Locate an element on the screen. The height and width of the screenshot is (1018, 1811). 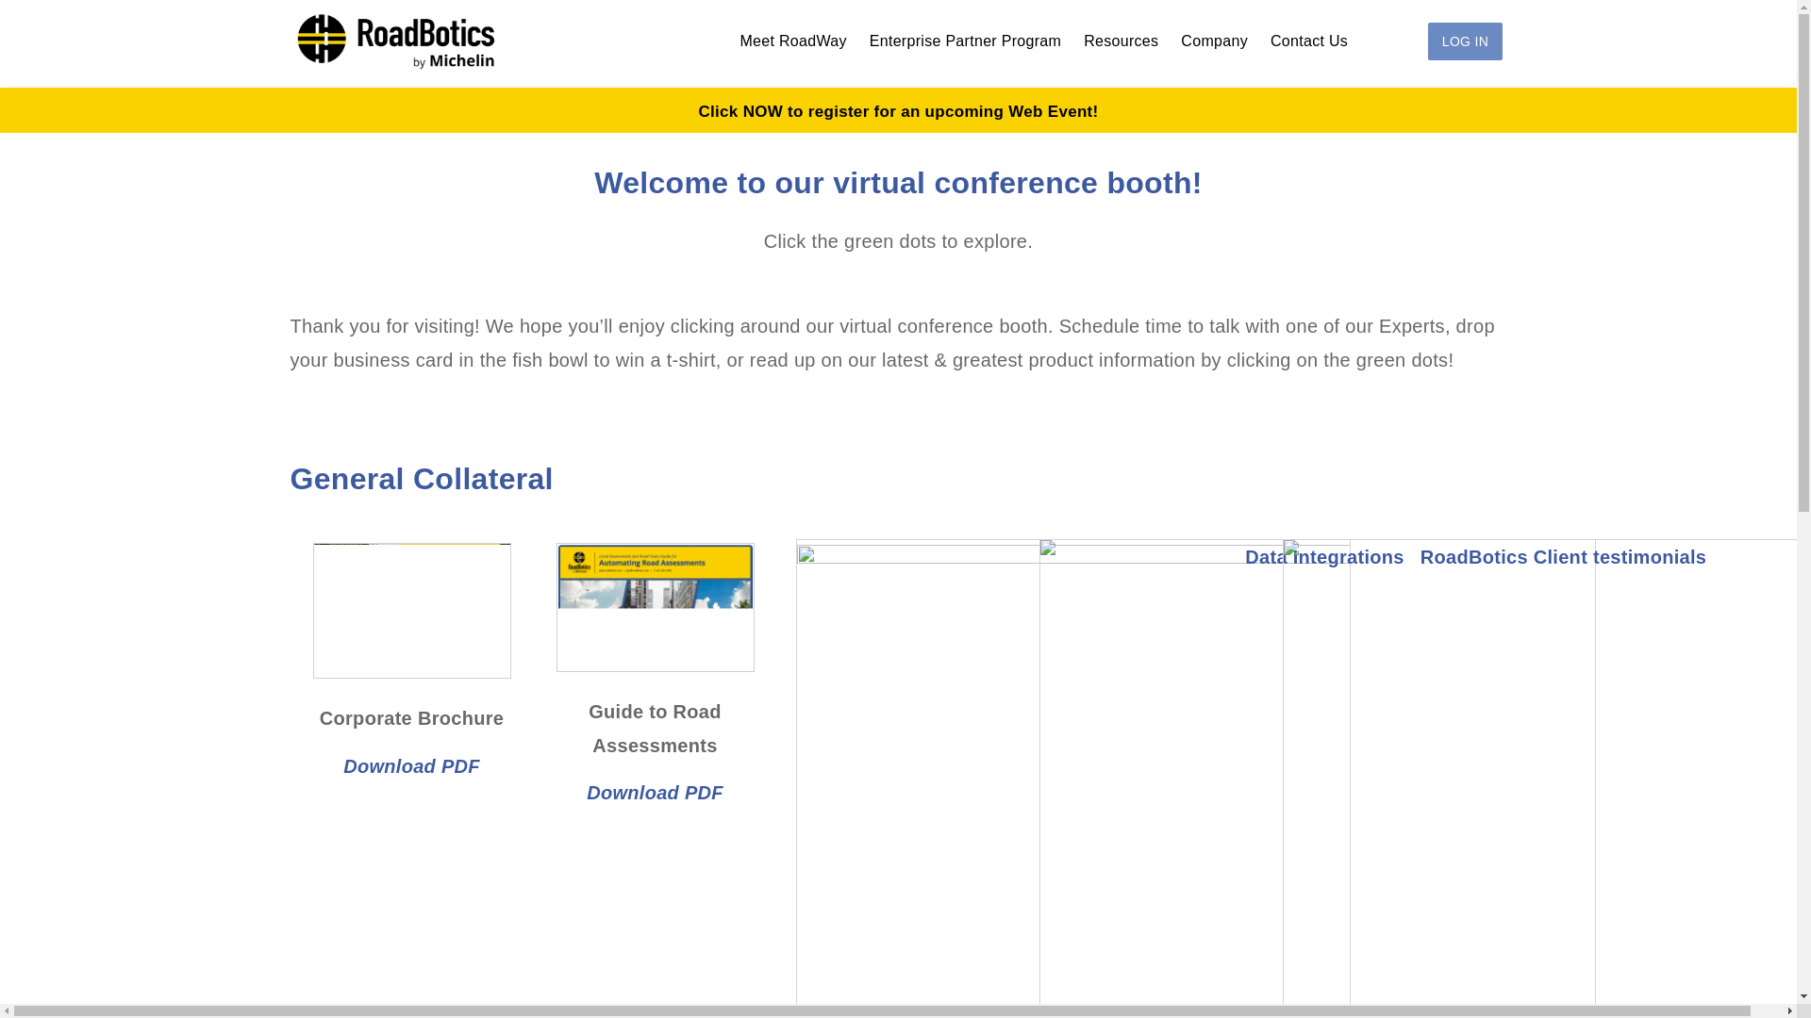
Company is located at coordinates (1214, 41).